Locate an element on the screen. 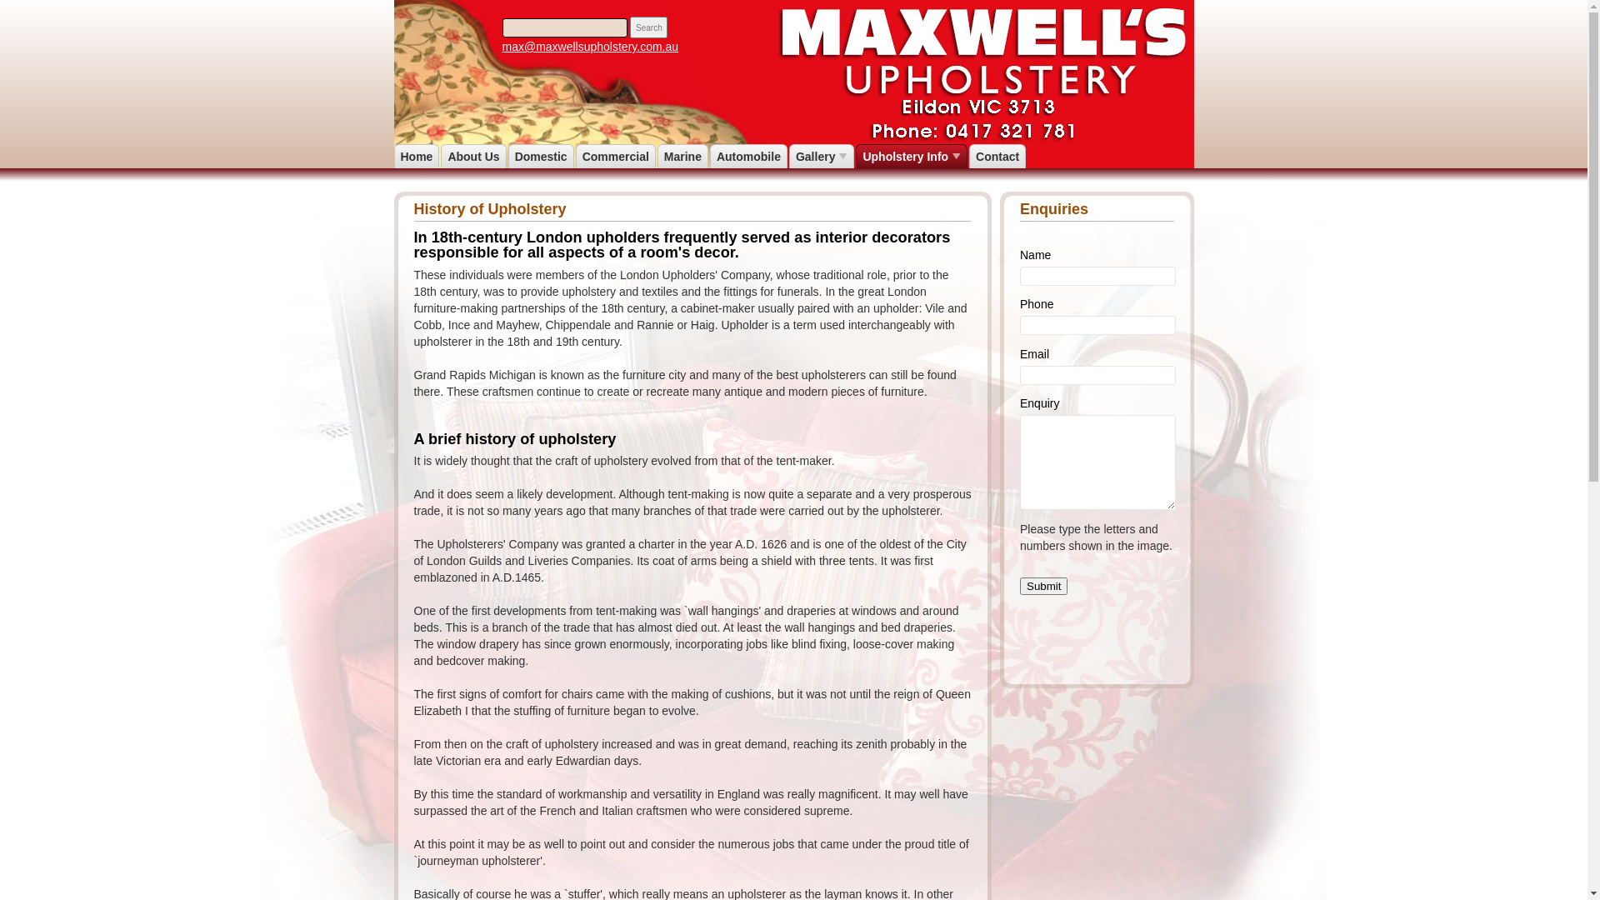  Automobile is located at coordinates (748, 157).